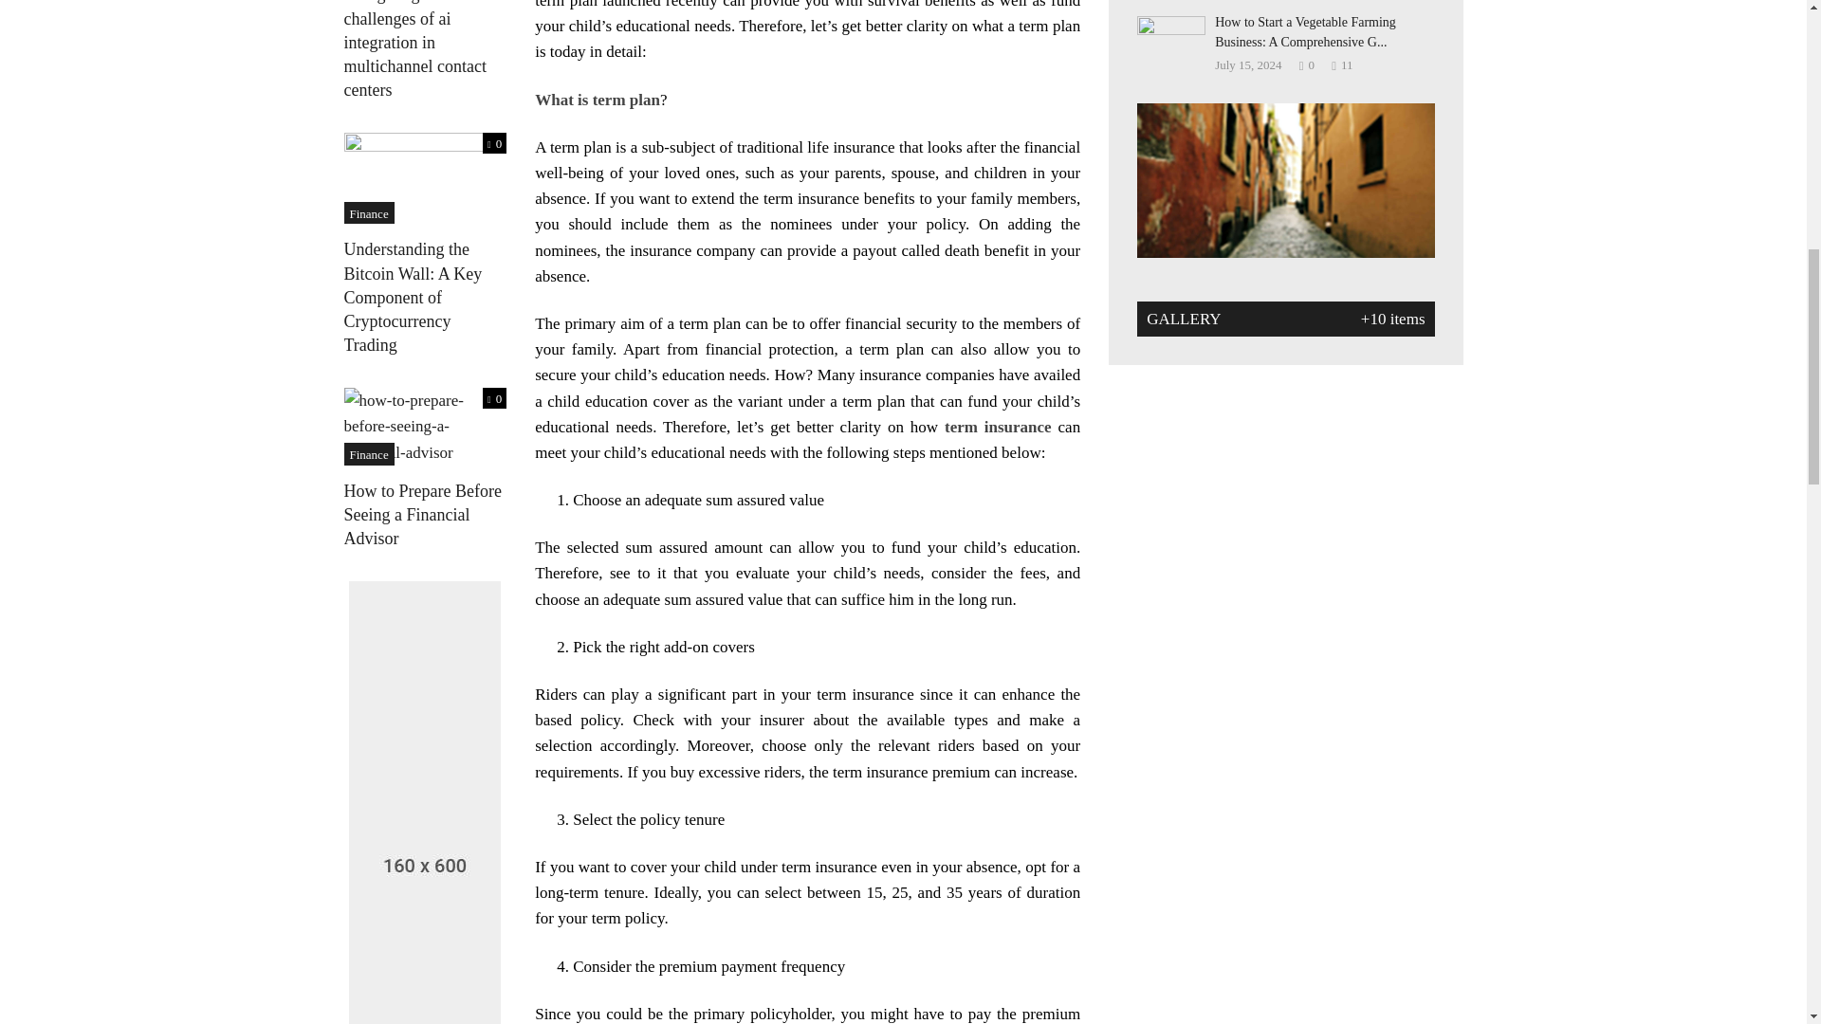 The height and width of the screenshot is (1024, 1821). Describe the element at coordinates (598, 100) in the screenshot. I see `What is term plan` at that location.